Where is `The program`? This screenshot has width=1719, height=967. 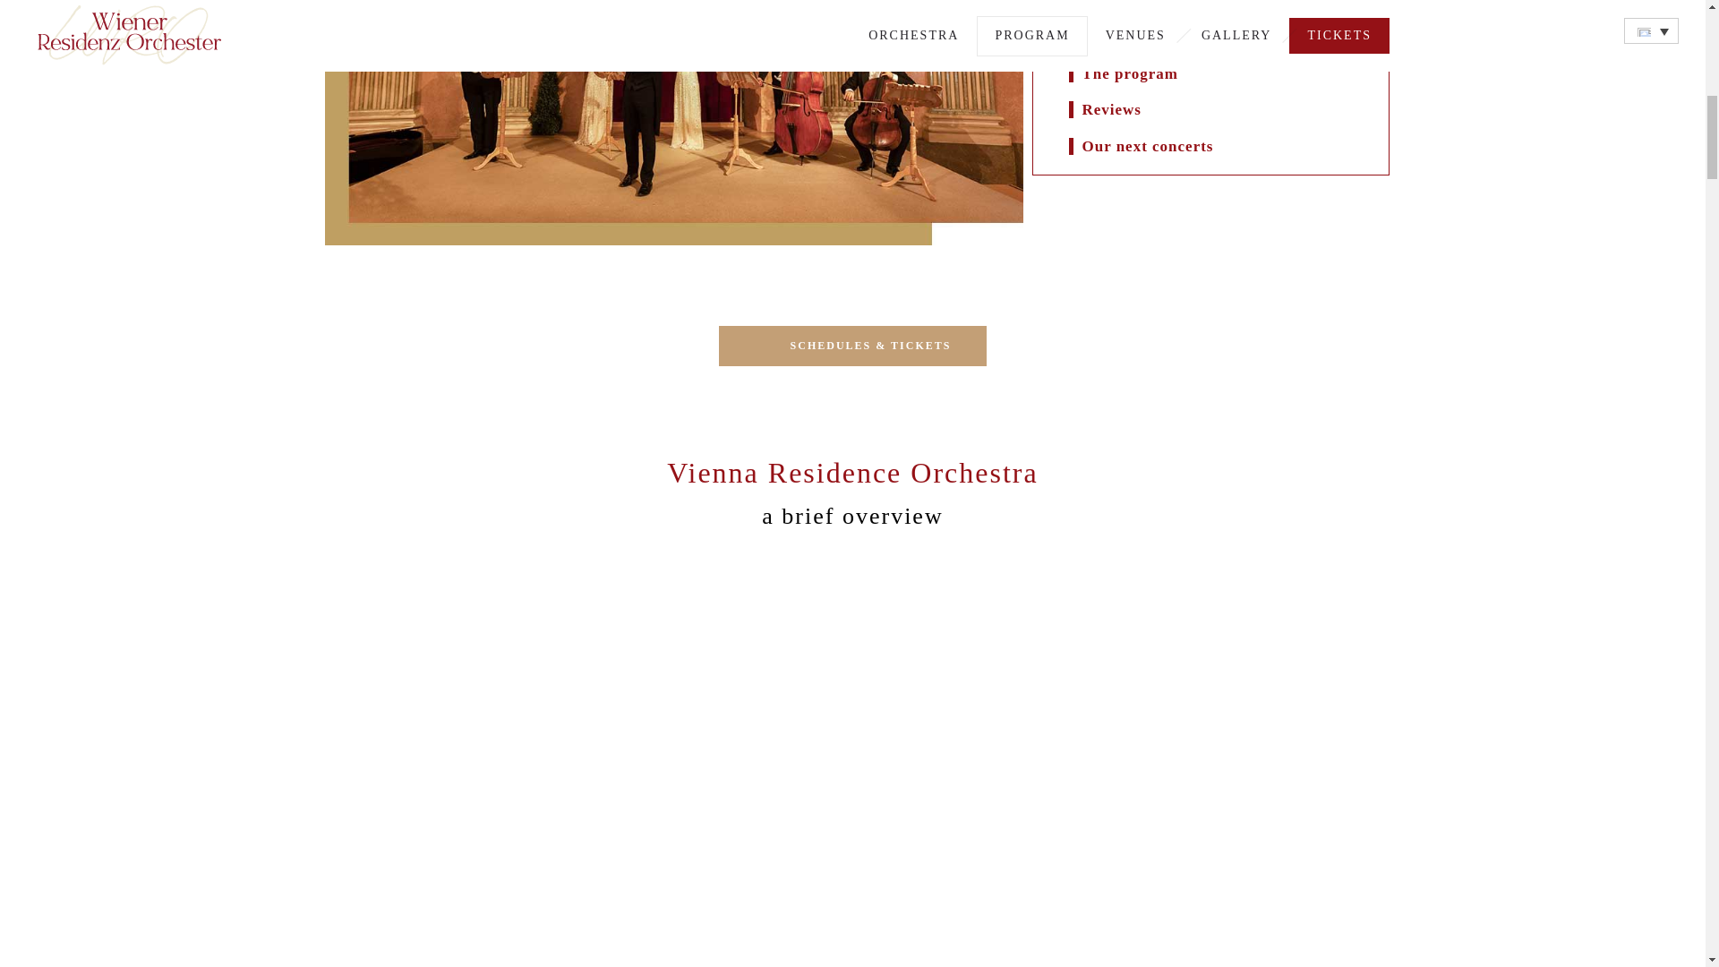
The program is located at coordinates (1129, 73).